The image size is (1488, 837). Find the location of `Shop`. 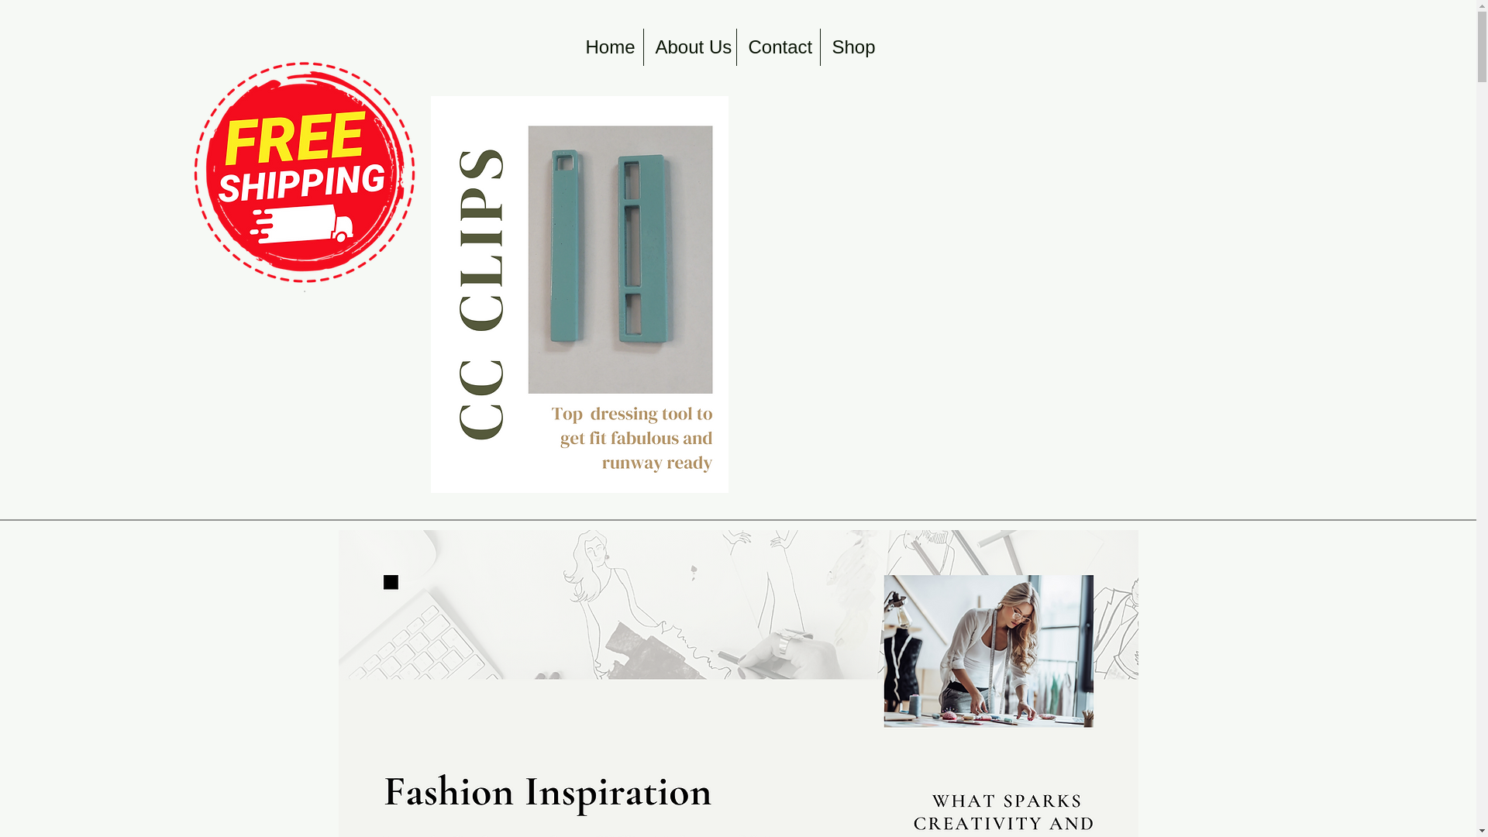

Shop is located at coordinates (851, 46).